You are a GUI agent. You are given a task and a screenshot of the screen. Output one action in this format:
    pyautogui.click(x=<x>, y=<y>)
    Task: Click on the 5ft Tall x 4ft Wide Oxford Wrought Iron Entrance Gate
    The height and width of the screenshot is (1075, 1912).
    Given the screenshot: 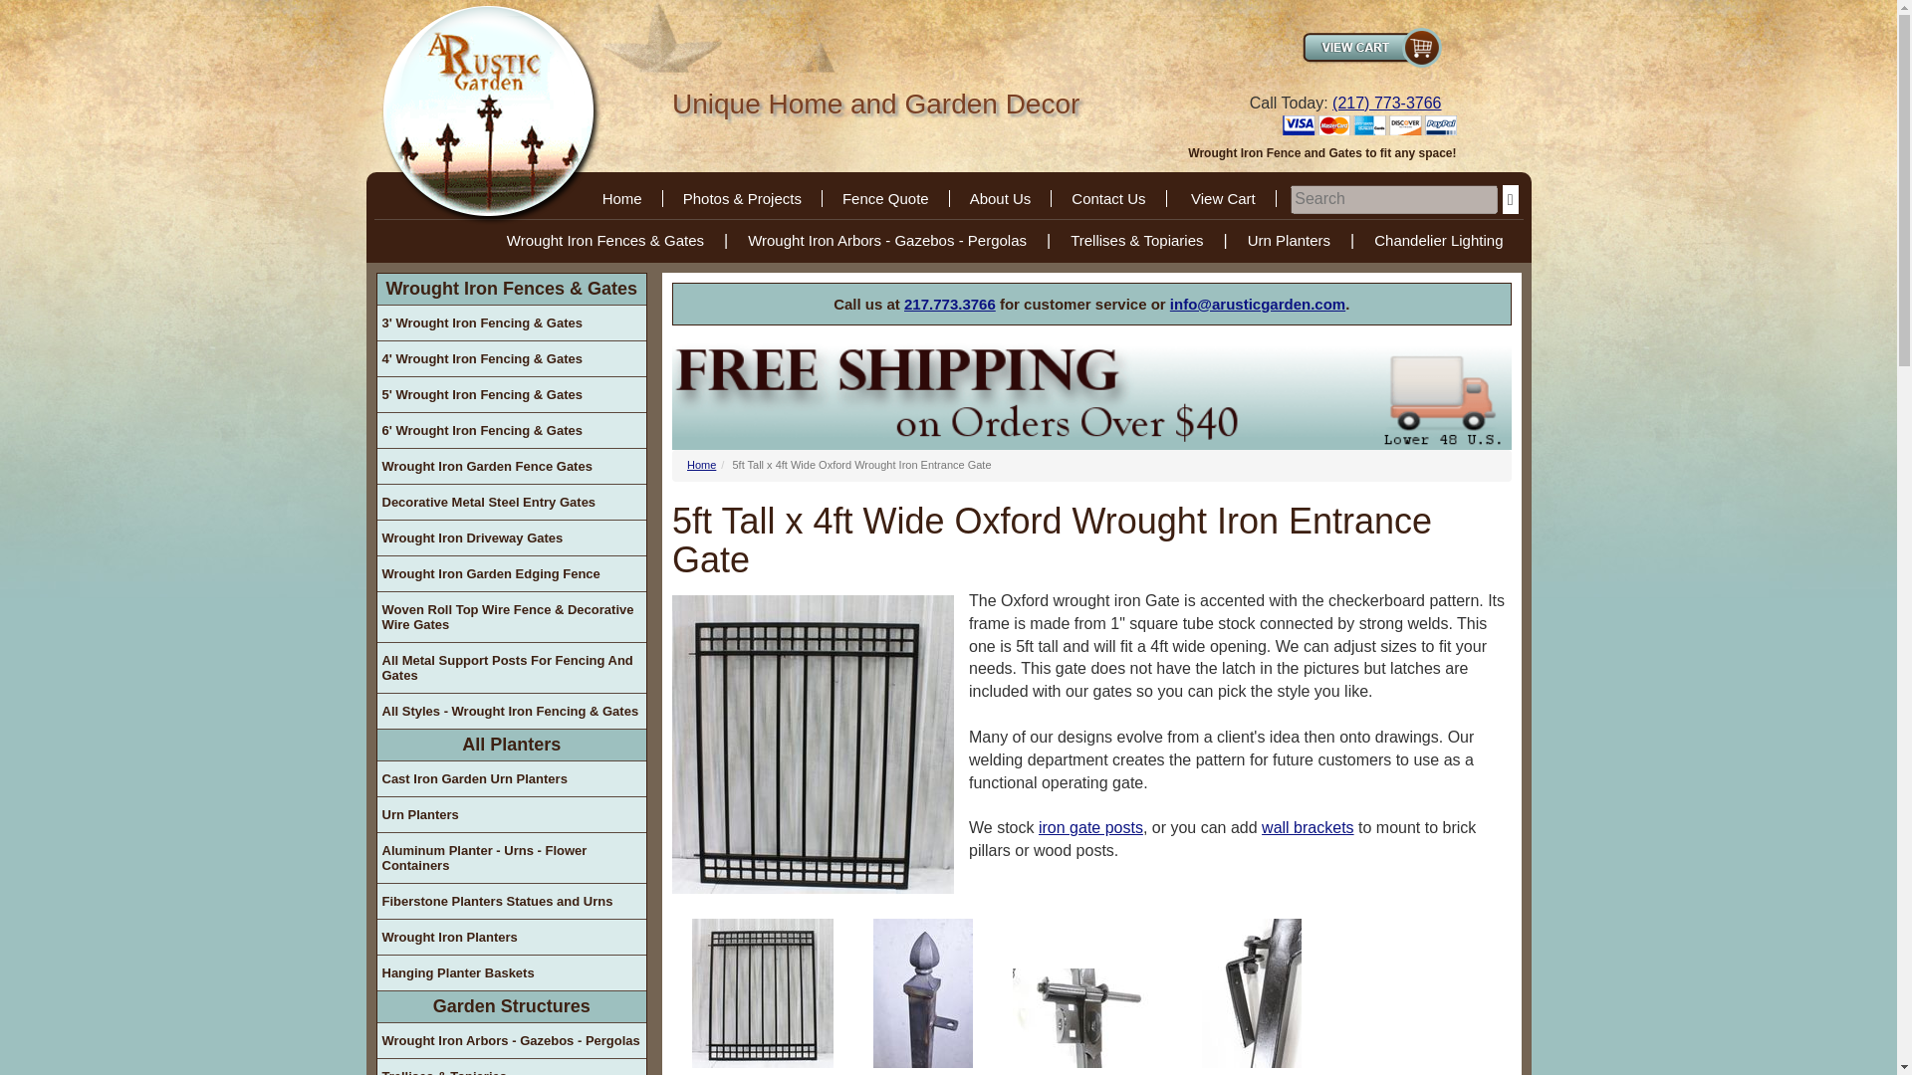 What is the action you would take?
    pyautogui.click(x=1087, y=1018)
    